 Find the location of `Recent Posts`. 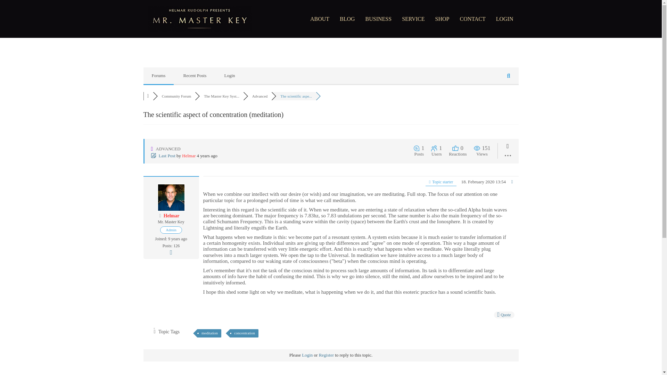

Recent Posts is located at coordinates (195, 76).